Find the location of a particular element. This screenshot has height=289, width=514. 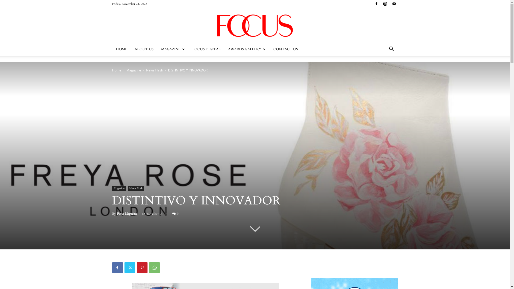

Instagram is located at coordinates (385, 4).